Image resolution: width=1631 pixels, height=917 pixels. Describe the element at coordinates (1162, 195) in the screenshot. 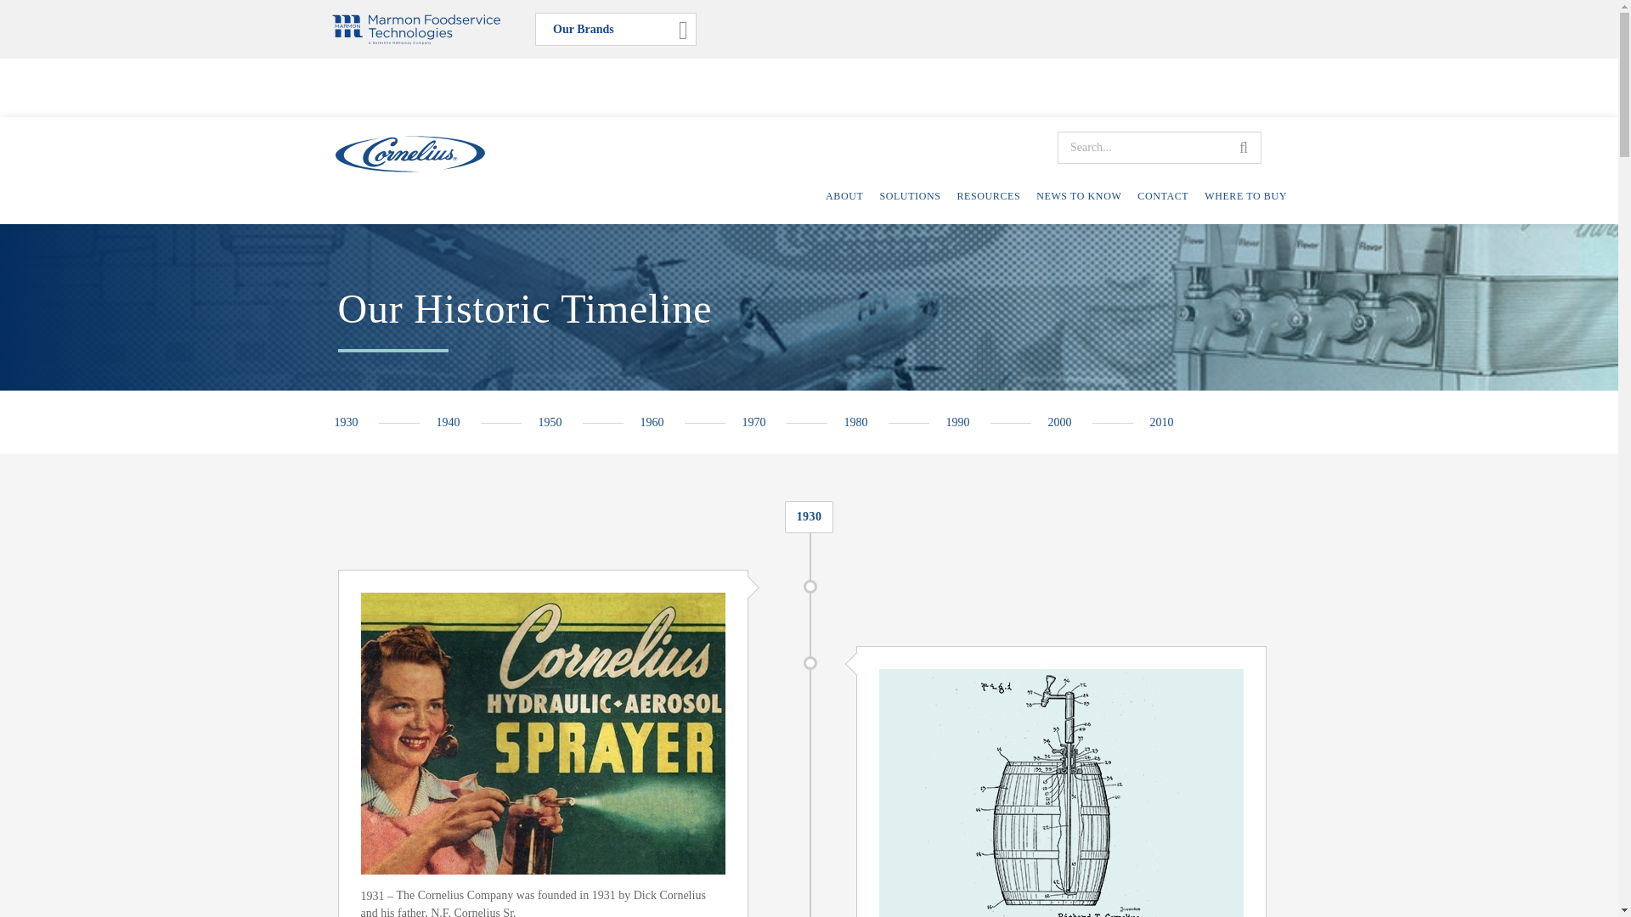

I see `CONTACT` at that location.